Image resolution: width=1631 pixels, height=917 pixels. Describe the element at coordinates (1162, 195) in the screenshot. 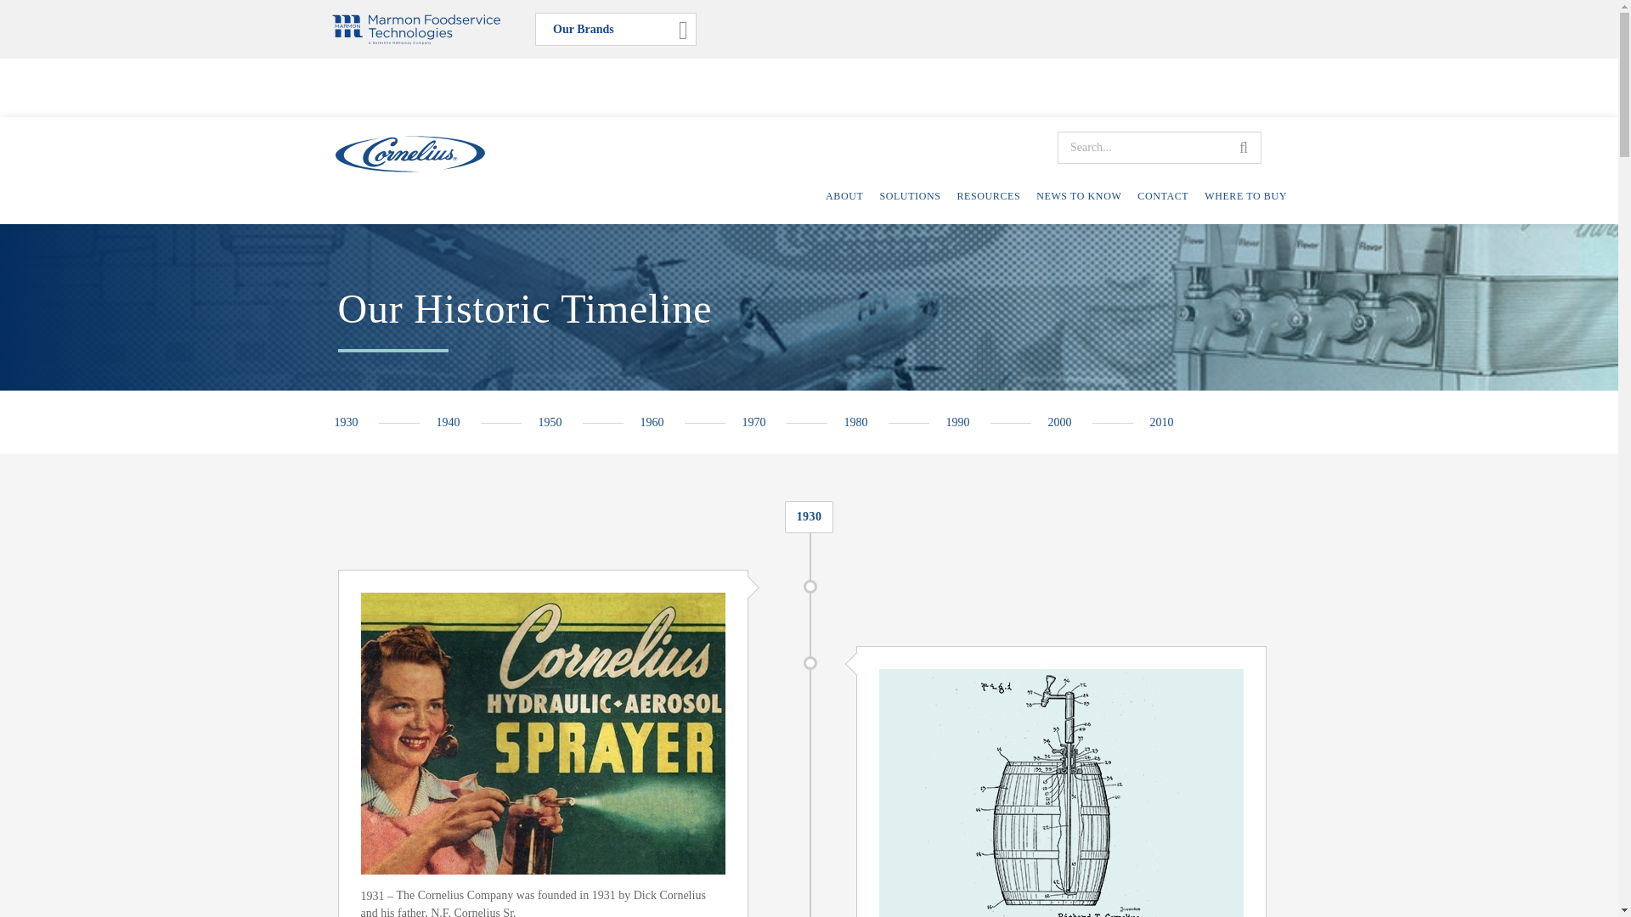

I see `CONTACT` at that location.